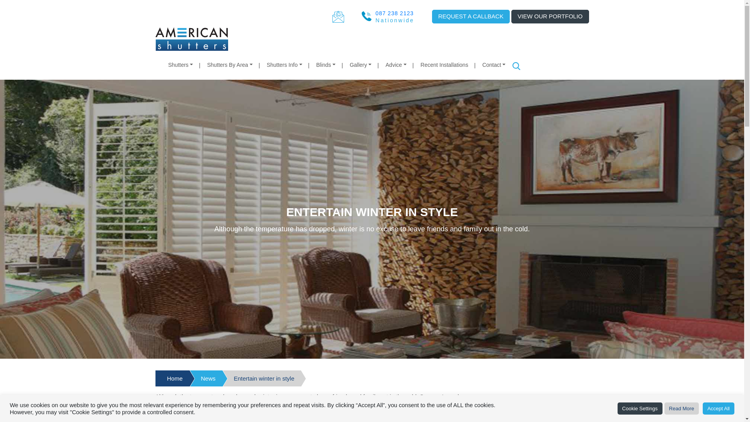 This screenshot has height=422, width=750. Describe the element at coordinates (326, 64) in the screenshot. I see `Blinds` at that location.